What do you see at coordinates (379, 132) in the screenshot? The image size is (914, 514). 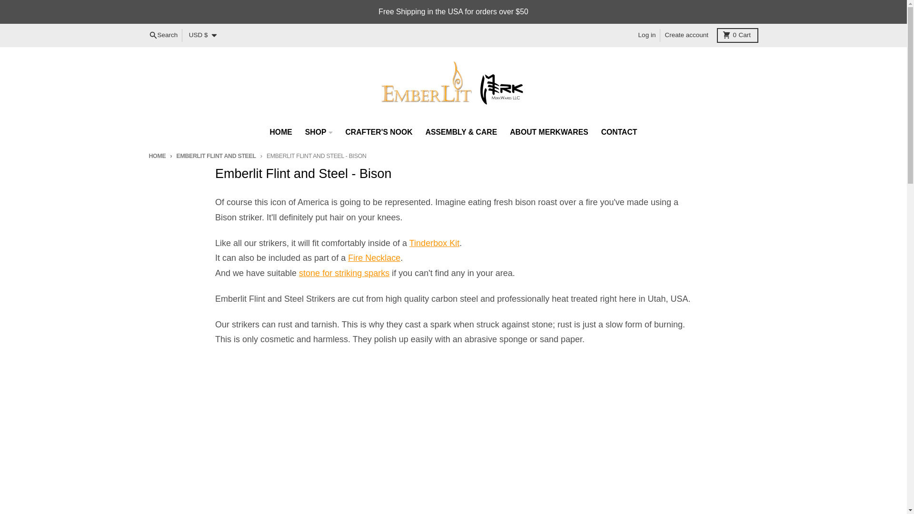 I see `Create account` at bounding box center [379, 132].